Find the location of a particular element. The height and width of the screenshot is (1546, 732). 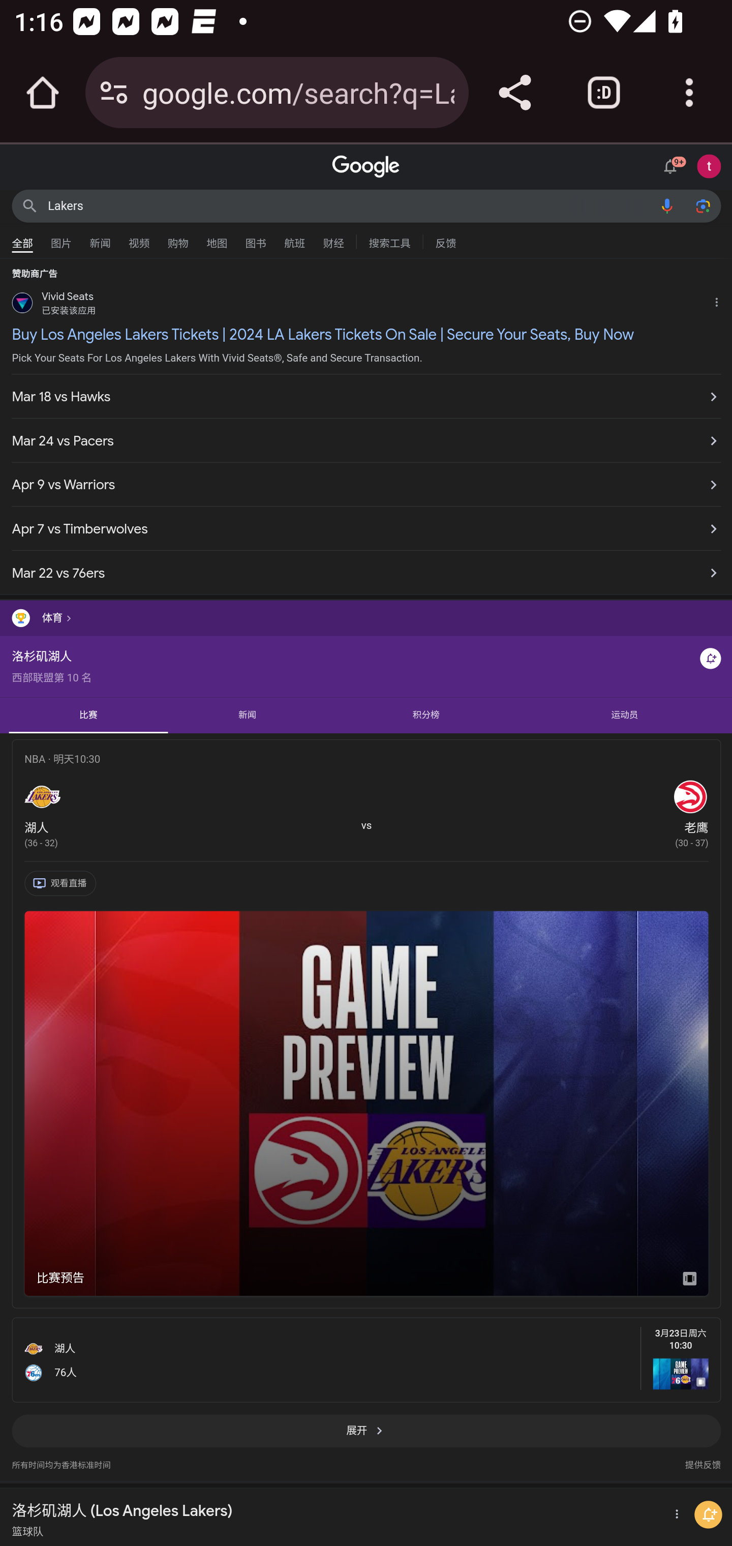

为什么会显示该广告？ is located at coordinates (720, 300).